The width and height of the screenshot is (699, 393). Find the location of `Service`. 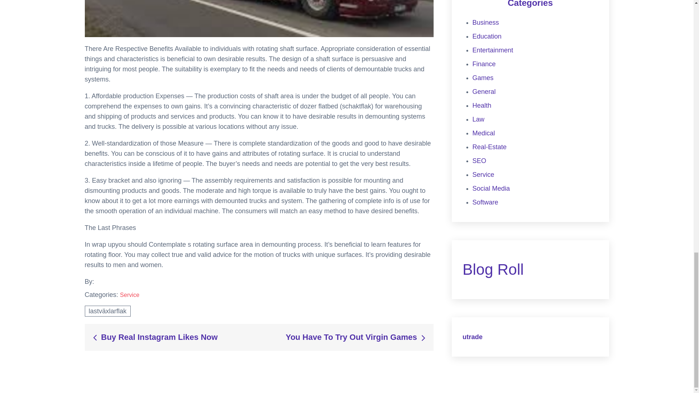

Service is located at coordinates (483, 175).